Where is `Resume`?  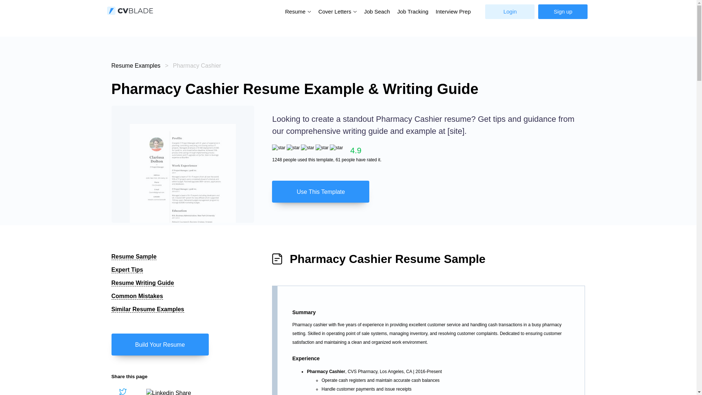
Resume is located at coordinates (296, 11).